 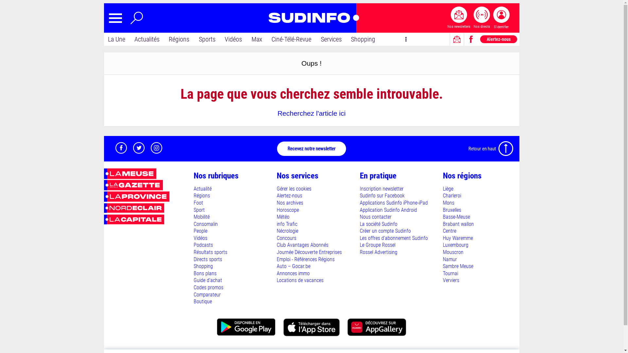 What do you see at coordinates (459, 18) in the screenshot?
I see `Nos newsletters` at bounding box center [459, 18].